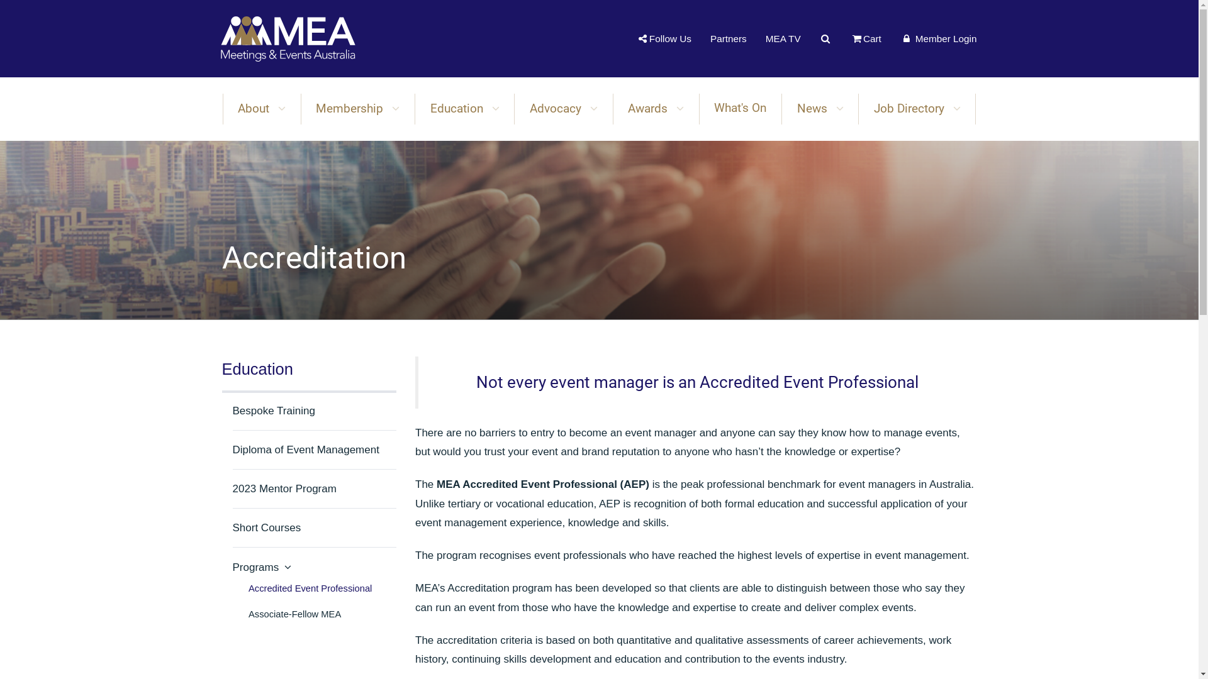 Image resolution: width=1208 pixels, height=679 pixels. What do you see at coordinates (939, 38) in the screenshot?
I see `Member Login` at bounding box center [939, 38].